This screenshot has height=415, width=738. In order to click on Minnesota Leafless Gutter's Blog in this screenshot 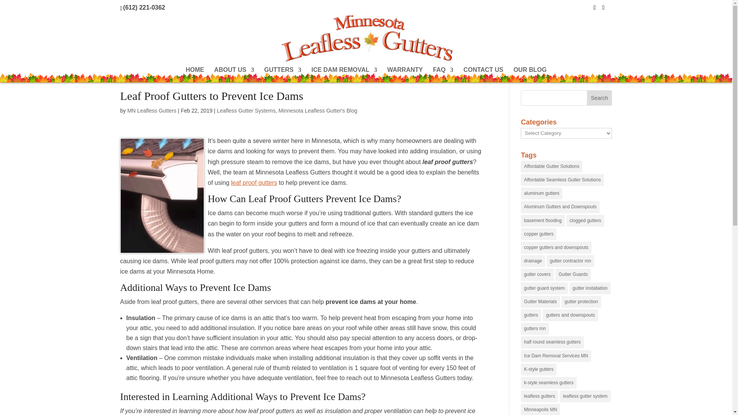, I will do `click(317, 110)`.